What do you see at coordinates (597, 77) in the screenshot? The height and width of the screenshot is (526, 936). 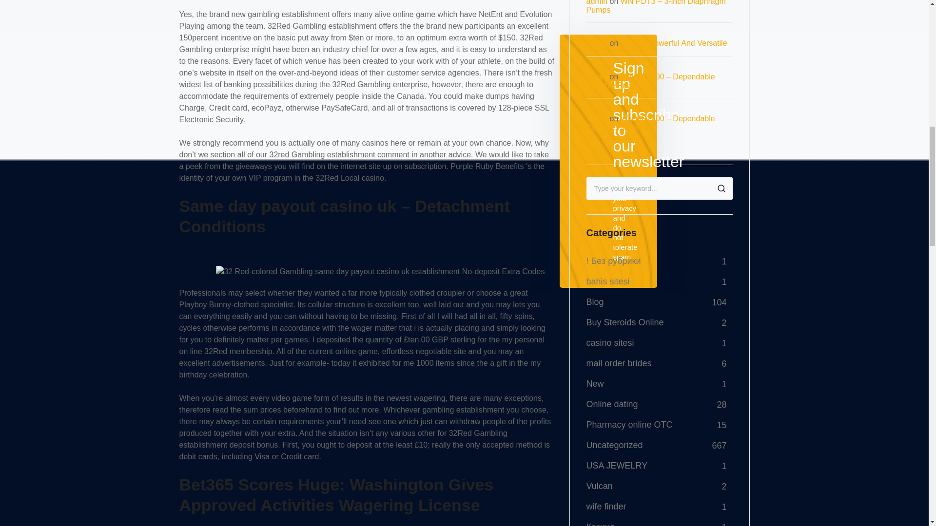 I see `admin` at bounding box center [597, 77].